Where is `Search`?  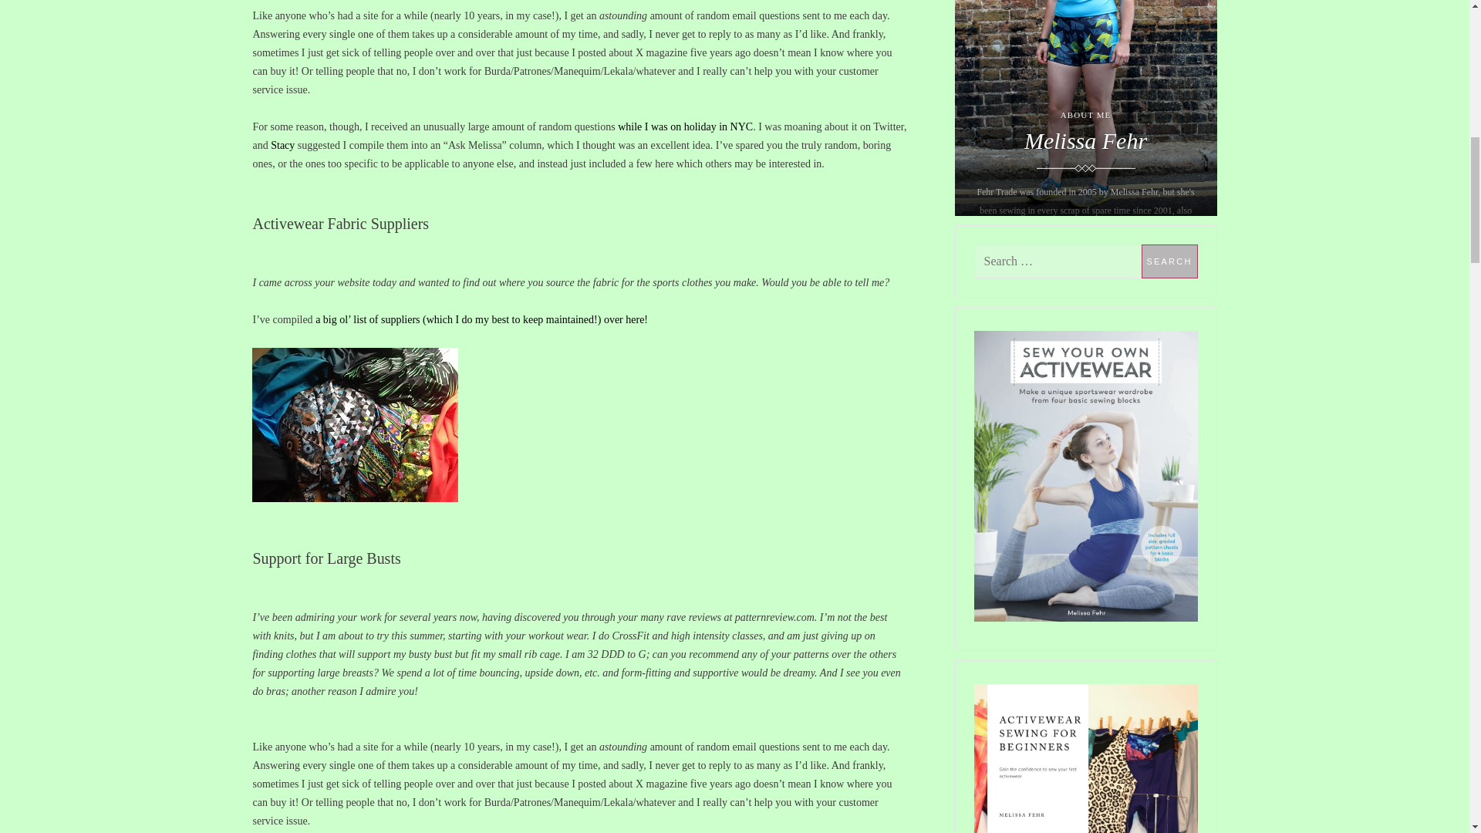
Search is located at coordinates (1169, 261).